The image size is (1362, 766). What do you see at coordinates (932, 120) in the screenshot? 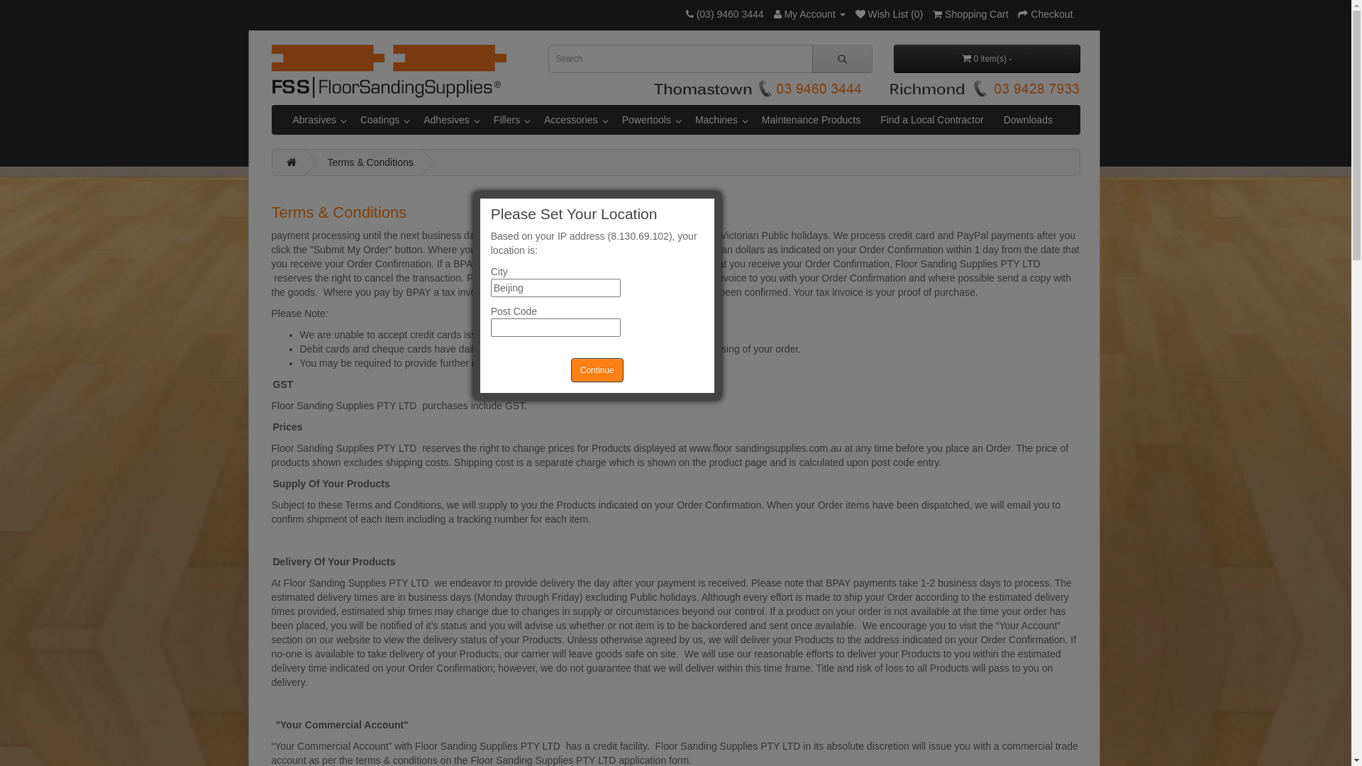
I see `Find a Local Contractor` at bounding box center [932, 120].